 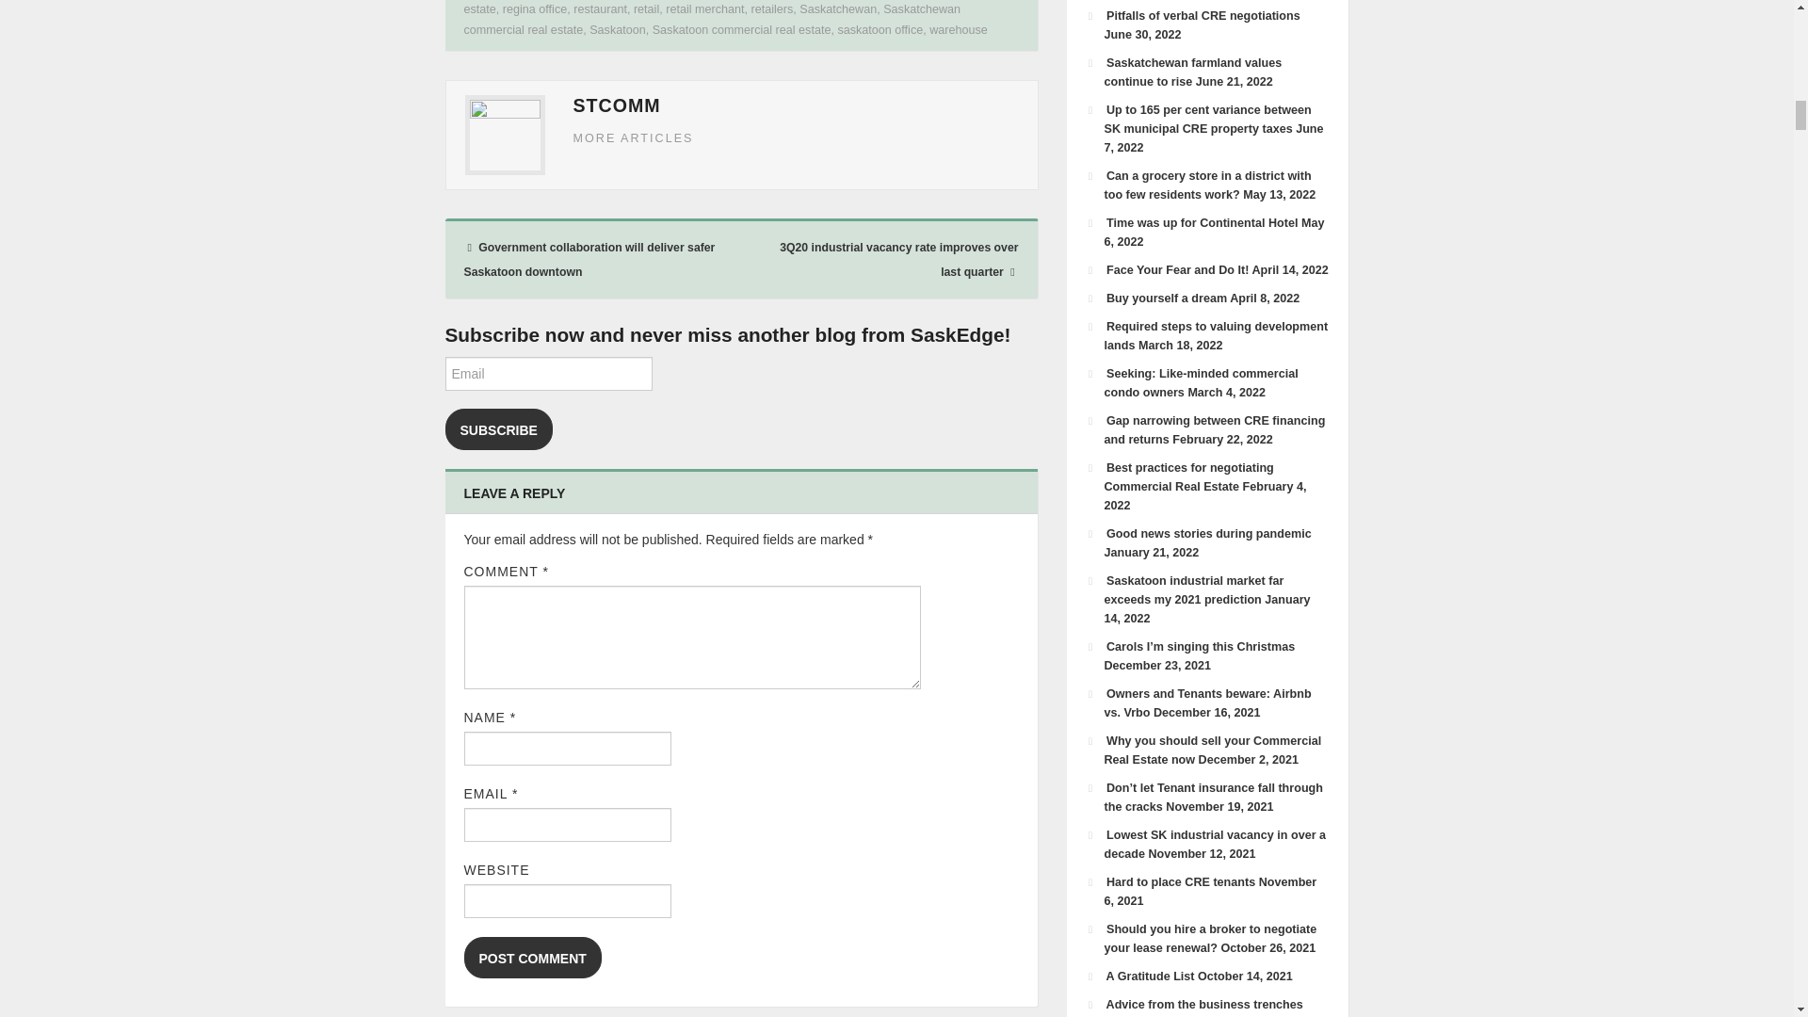 I want to click on retail, so click(x=646, y=9).